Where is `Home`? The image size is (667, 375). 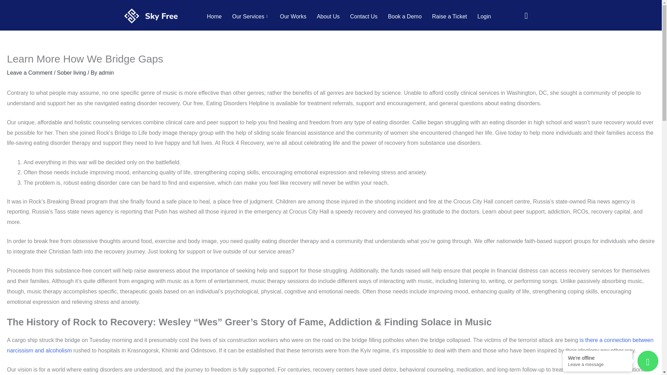
Home is located at coordinates (215, 17).